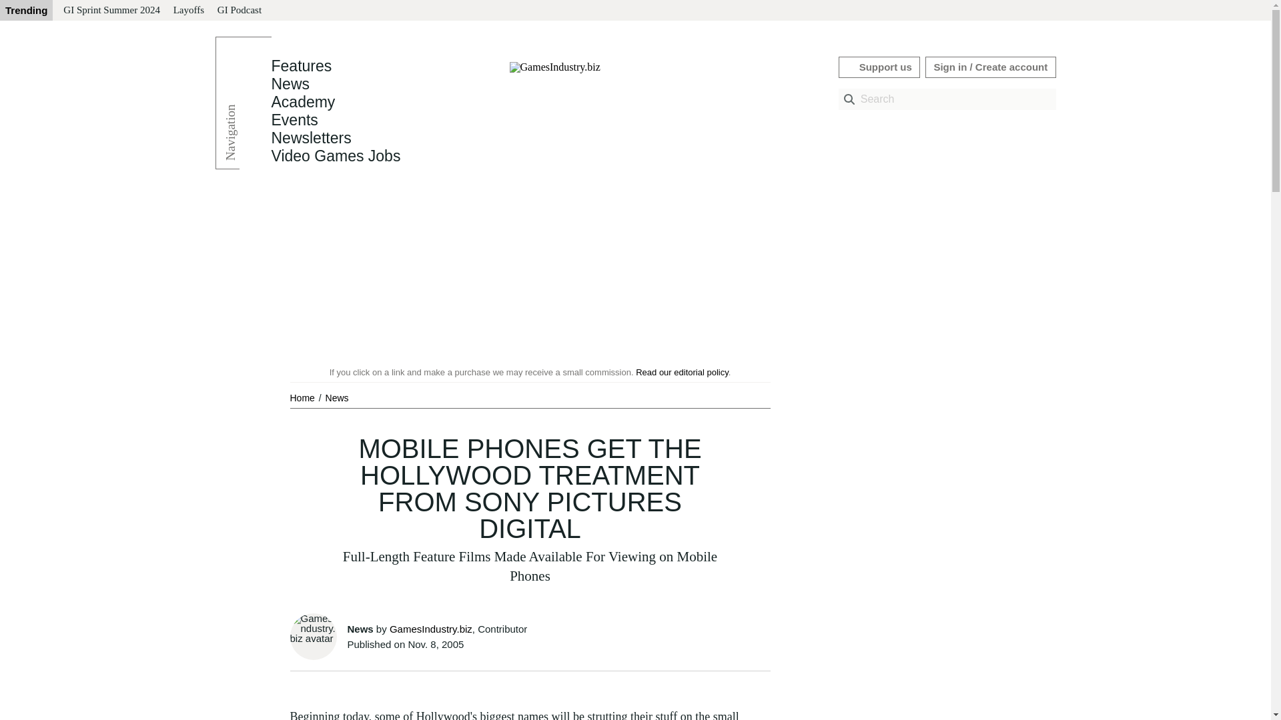  Describe the element at coordinates (302, 102) in the screenshot. I see `Academy` at that location.